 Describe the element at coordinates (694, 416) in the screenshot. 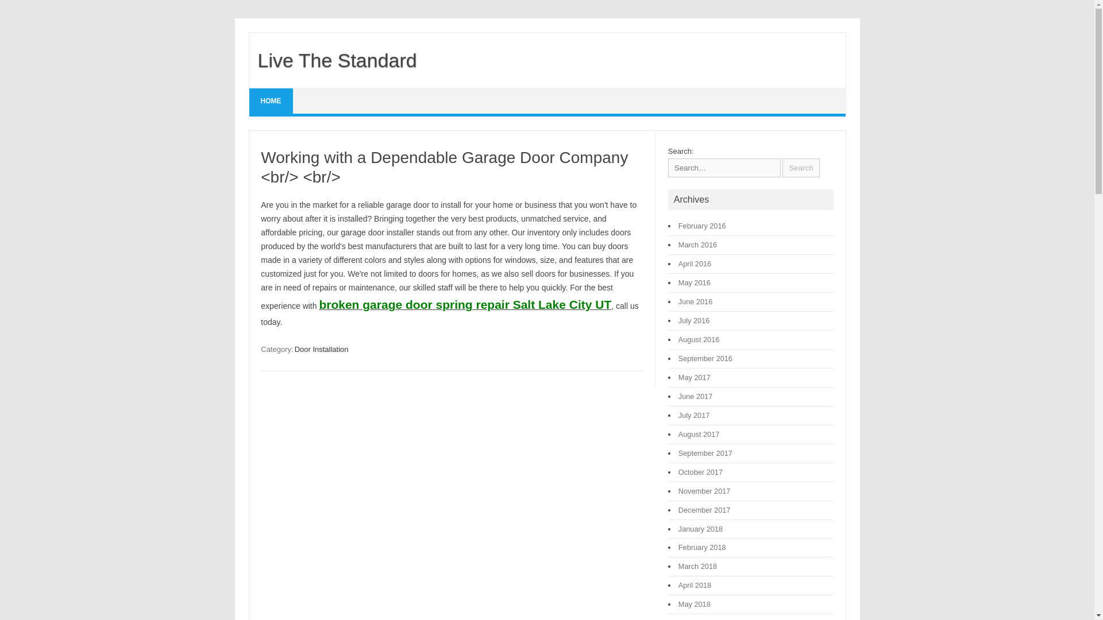

I see `July 2017` at that location.